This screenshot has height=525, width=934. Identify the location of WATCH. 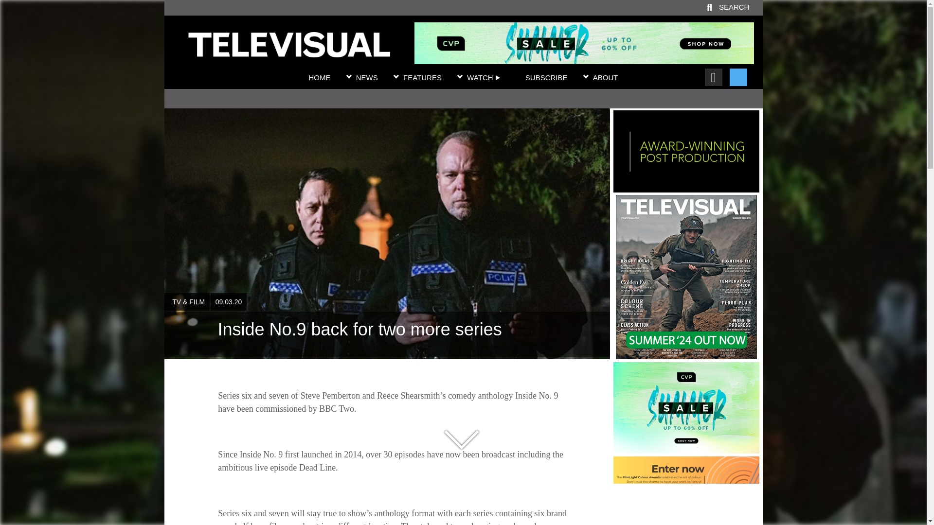
(484, 78).